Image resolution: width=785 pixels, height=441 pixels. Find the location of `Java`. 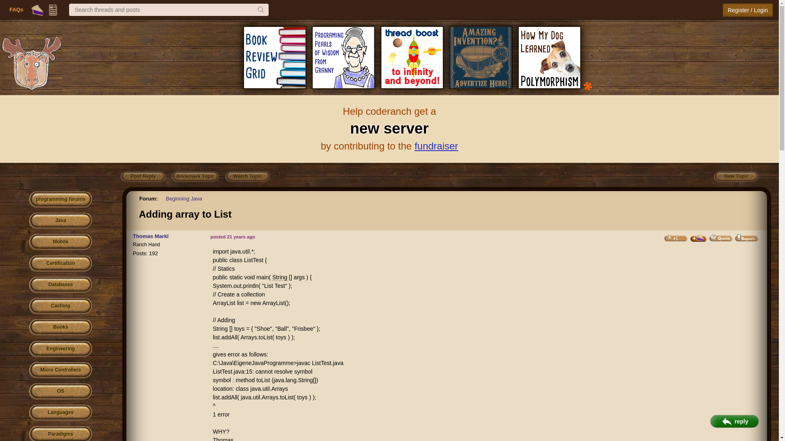

Java is located at coordinates (61, 220).